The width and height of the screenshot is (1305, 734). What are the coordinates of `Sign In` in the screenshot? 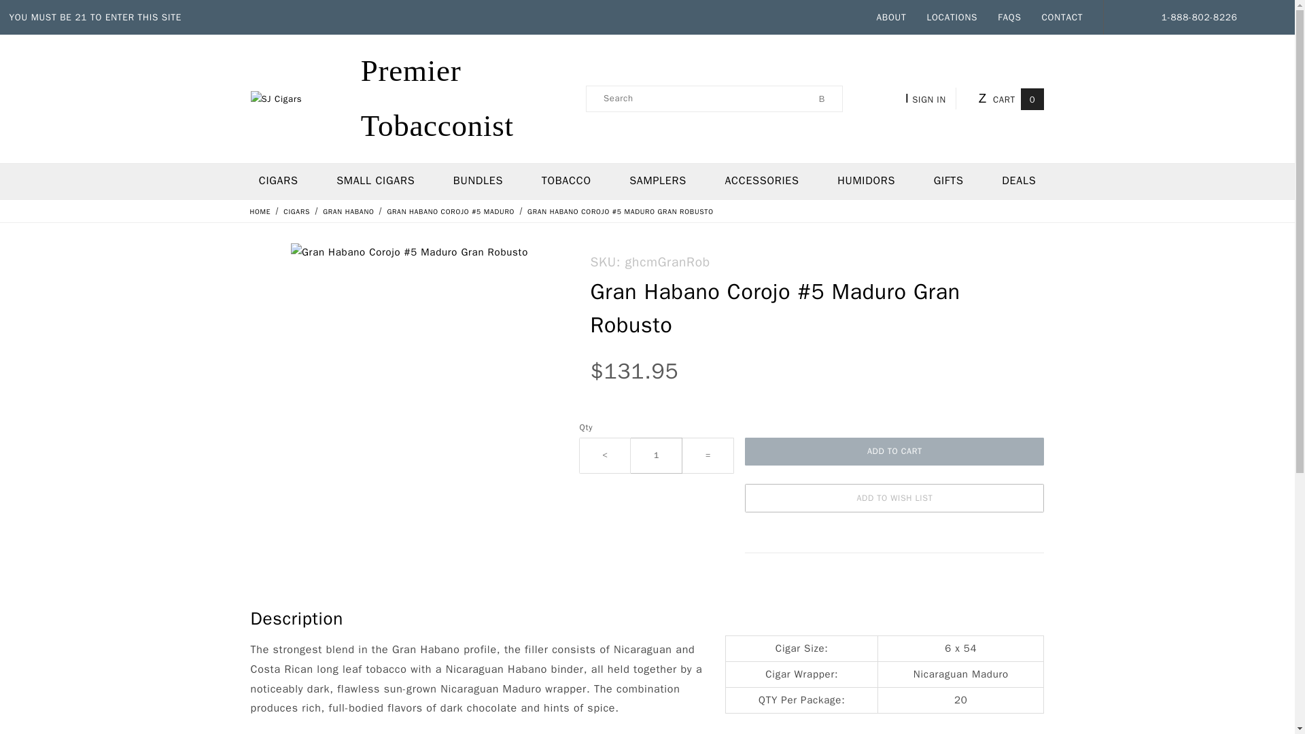 It's located at (941, 272).